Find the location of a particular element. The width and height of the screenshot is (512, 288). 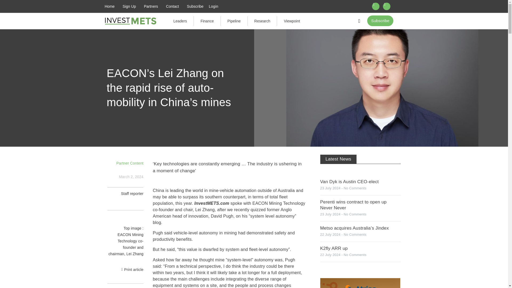

Contact is located at coordinates (172, 6).